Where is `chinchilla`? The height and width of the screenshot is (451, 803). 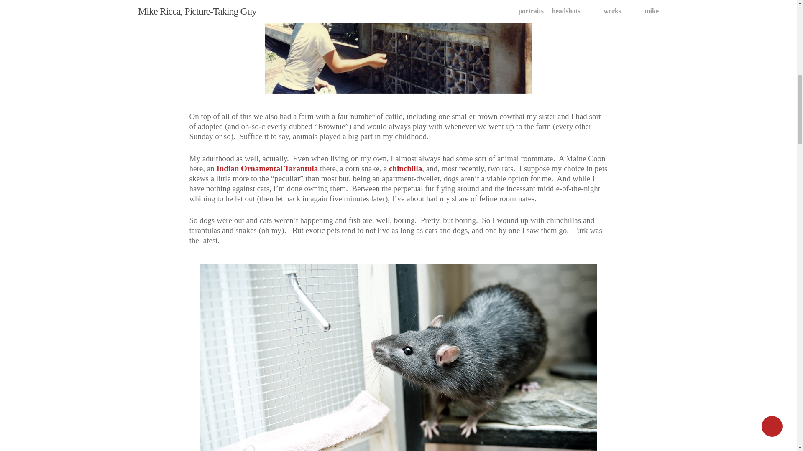 chinchilla is located at coordinates (405, 168).